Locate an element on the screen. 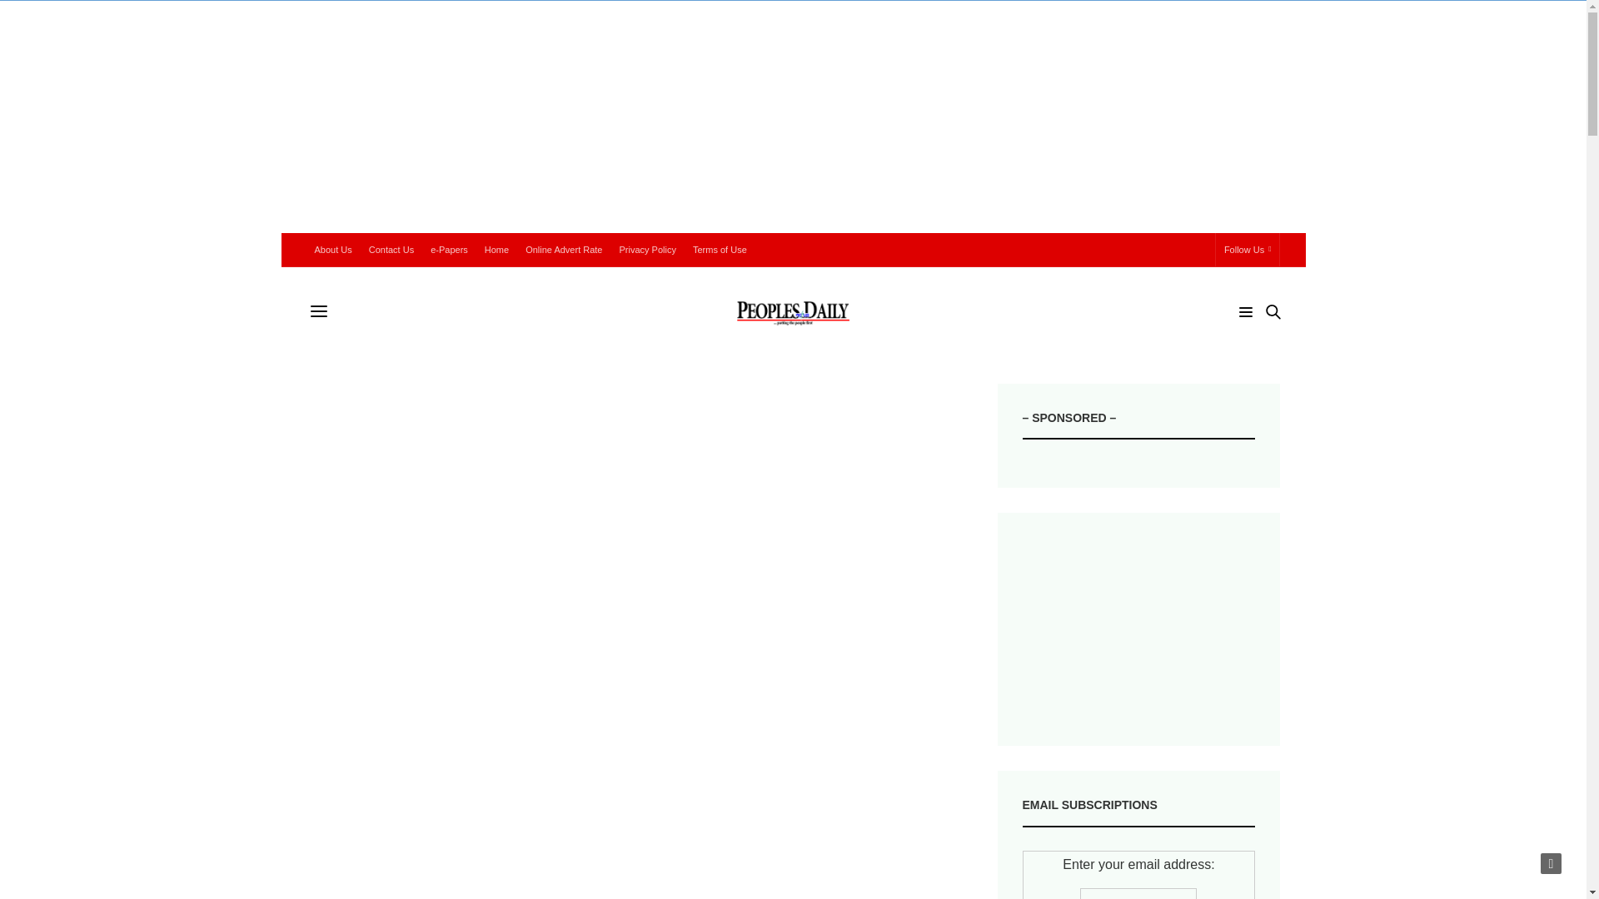  About Us is located at coordinates (333, 249).